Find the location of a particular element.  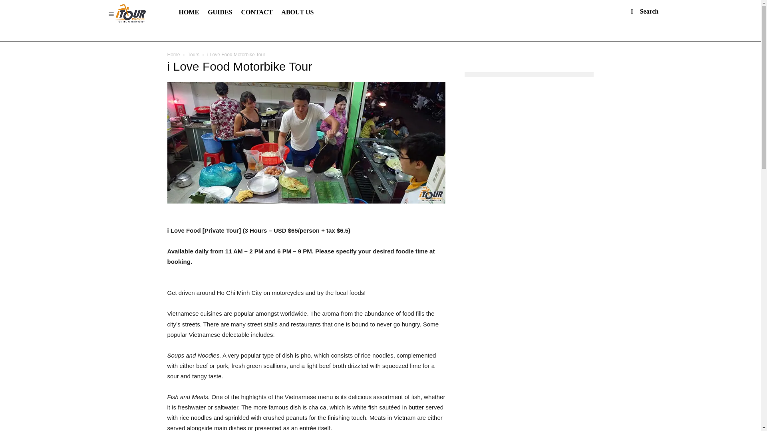

ABOUT US is located at coordinates (297, 12).